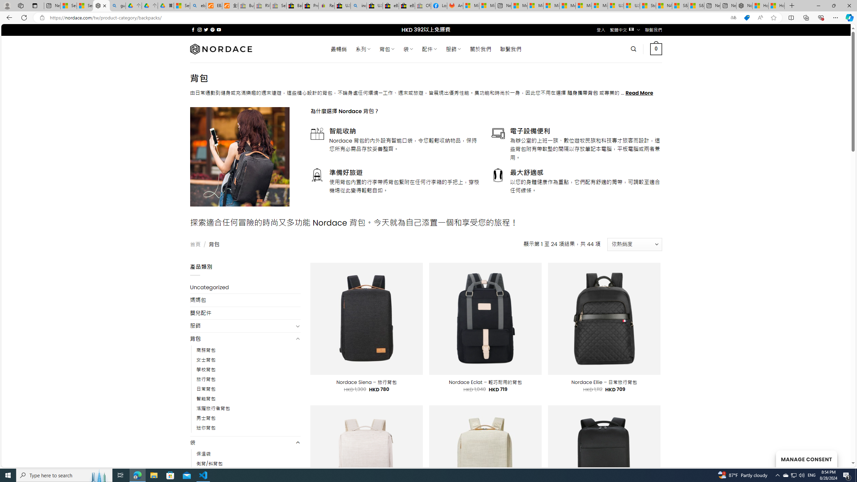  Describe the element at coordinates (656, 49) in the screenshot. I see ` 0 ` at that location.